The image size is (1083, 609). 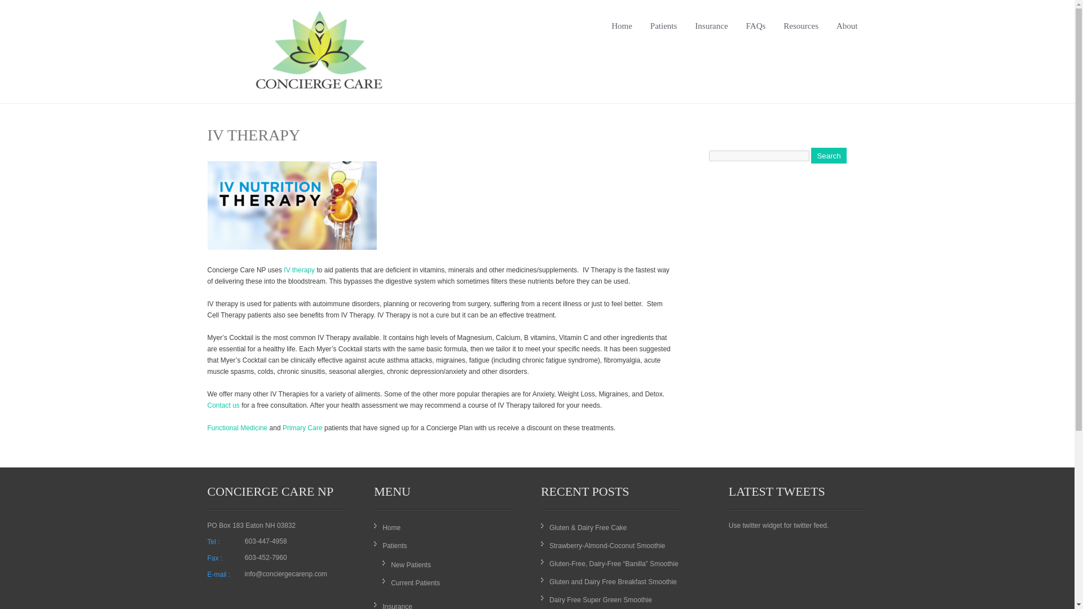 What do you see at coordinates (223, 405) in the screenshot?
I see `Contact us` at bounding box center [223, 405].